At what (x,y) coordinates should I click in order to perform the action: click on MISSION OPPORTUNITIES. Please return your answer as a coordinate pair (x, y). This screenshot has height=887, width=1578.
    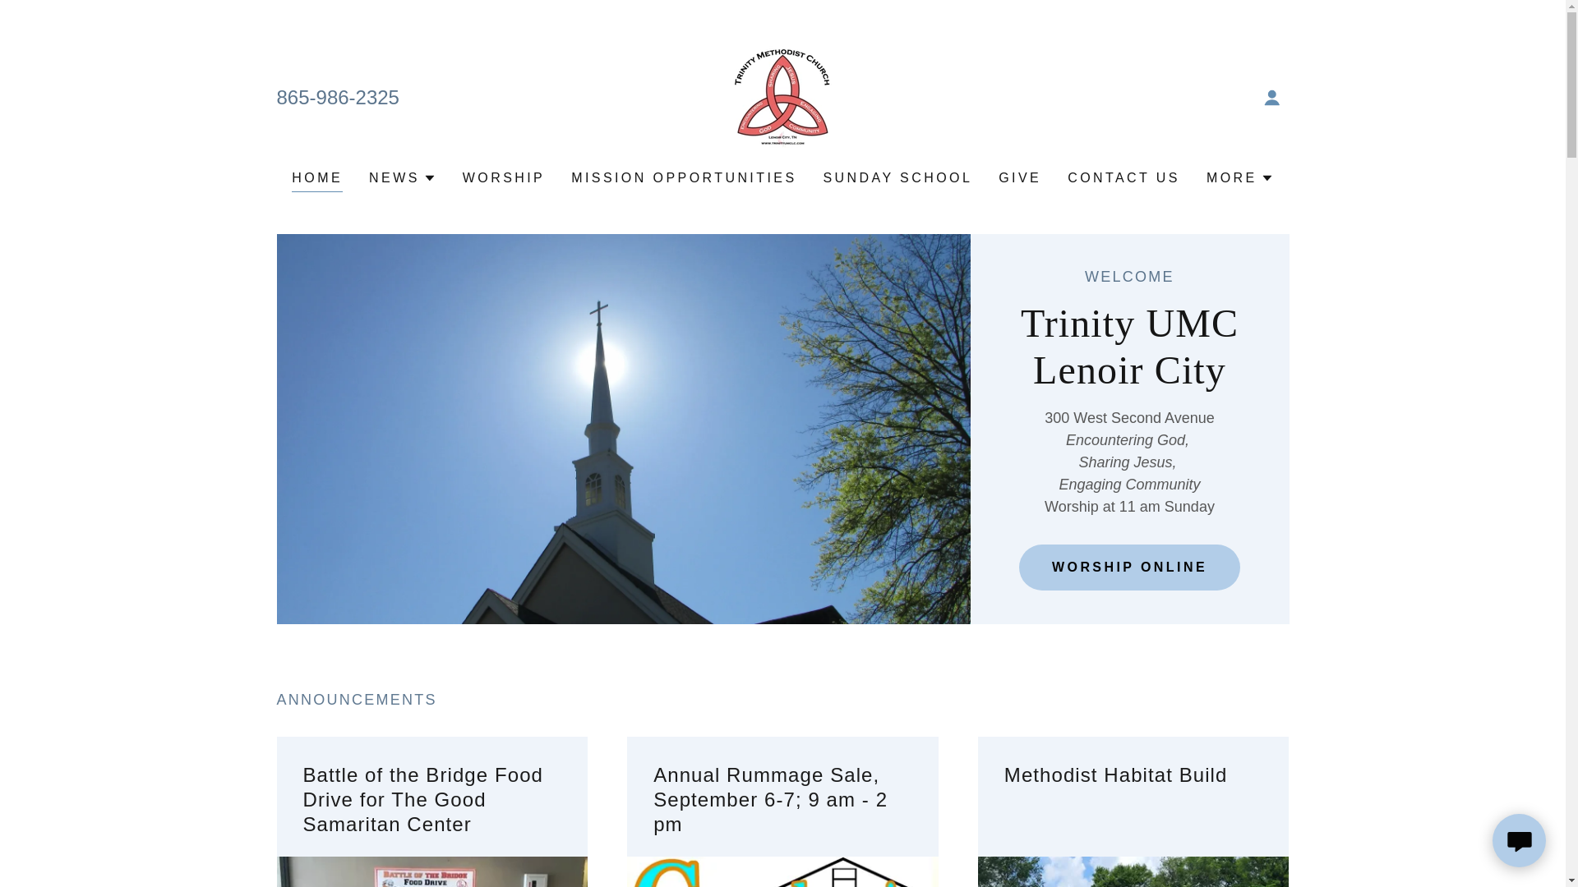
    Looking at the image, I should click on (684, 177).